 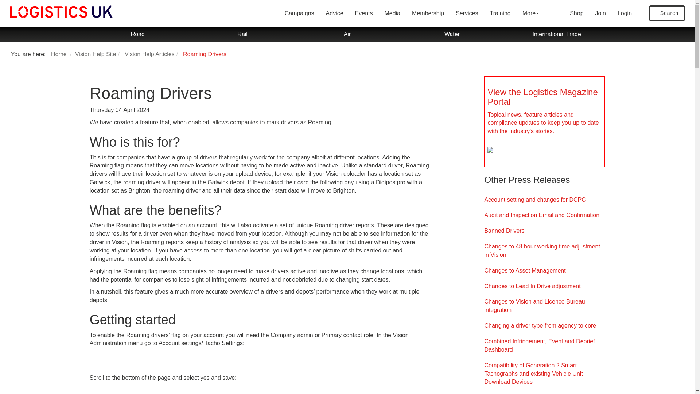 I want to click on Membership, so click(x=428, y=13).